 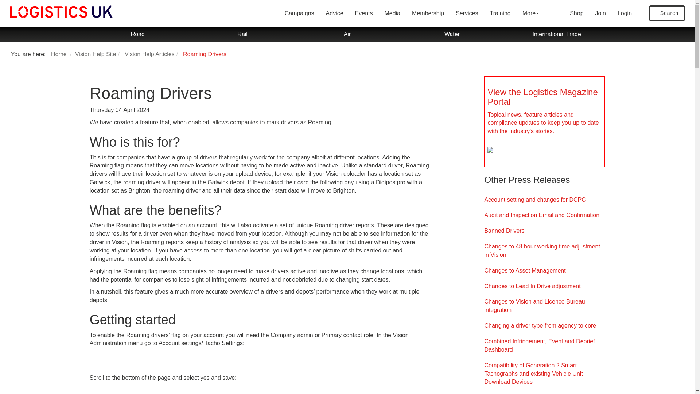 I want to click on Membership, so click(x=428, y=13).